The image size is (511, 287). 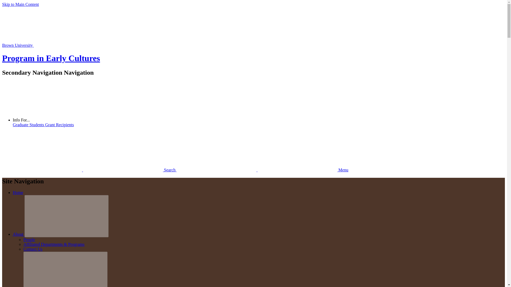 I want to click on Home, so click(x=18, y=192).